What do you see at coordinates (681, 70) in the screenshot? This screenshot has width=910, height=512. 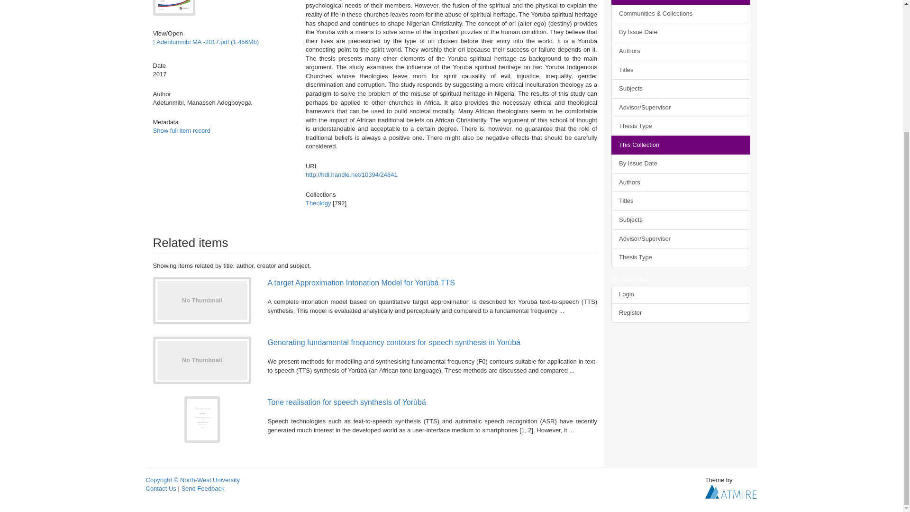 I see `Titles` at bounding box center [681, 70].